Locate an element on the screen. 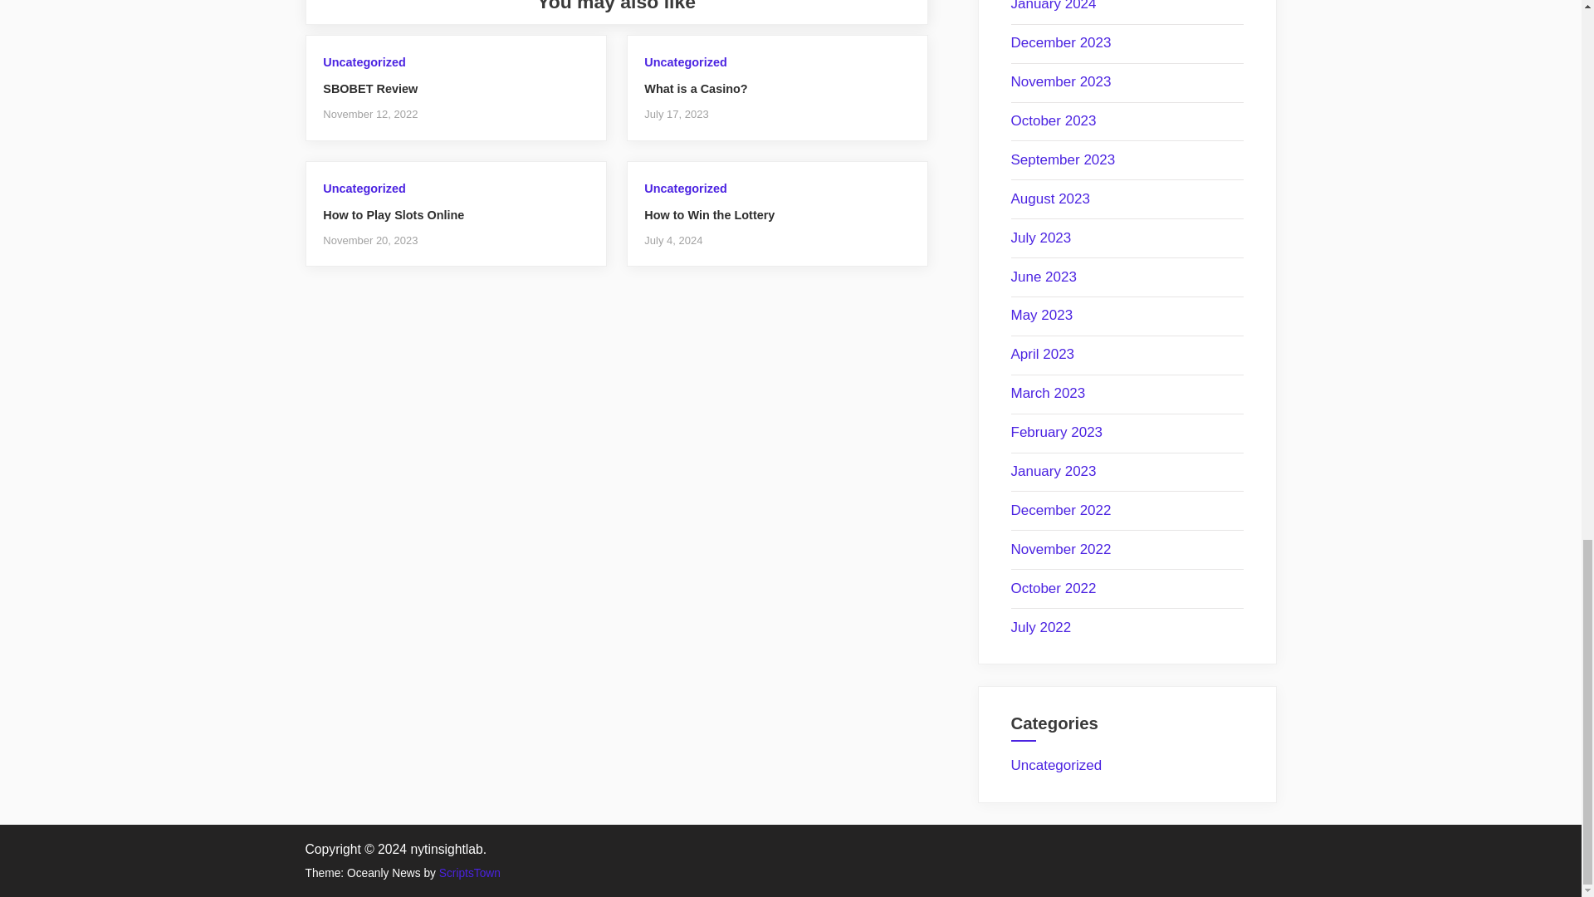 This screenshot has width=1594, height=897. January 2024 is located at coordinates (1053, 6).